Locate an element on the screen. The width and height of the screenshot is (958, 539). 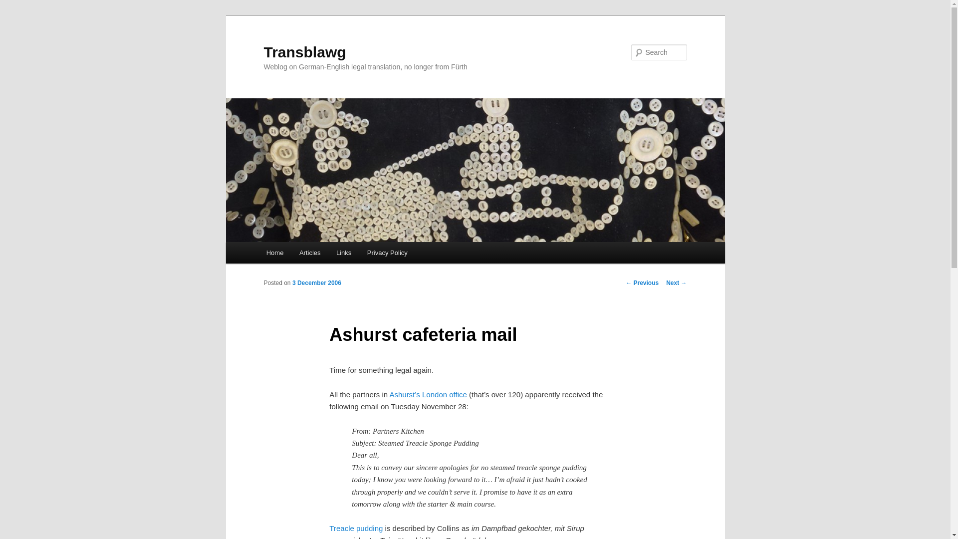
London office is located at coordinates (446, 394).